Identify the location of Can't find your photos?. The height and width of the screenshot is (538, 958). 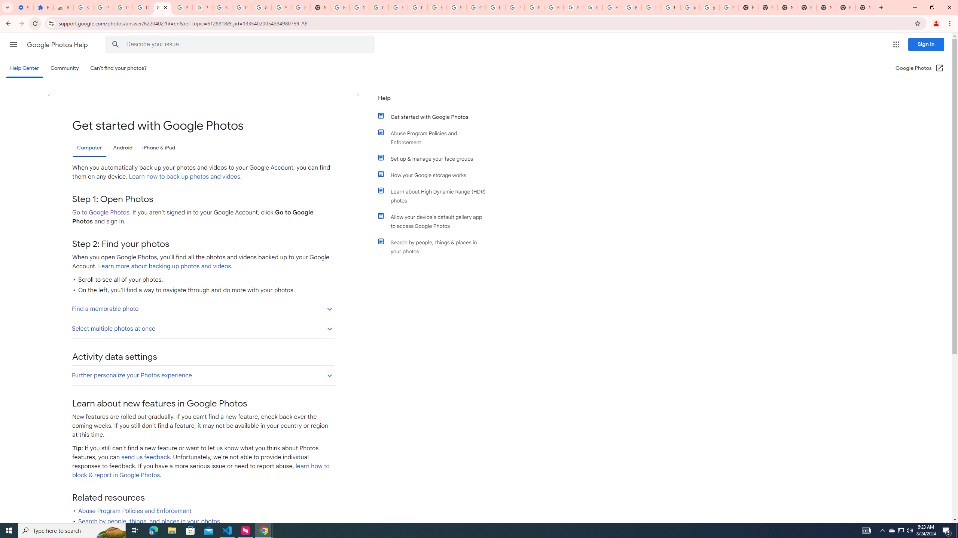
(119, 68).